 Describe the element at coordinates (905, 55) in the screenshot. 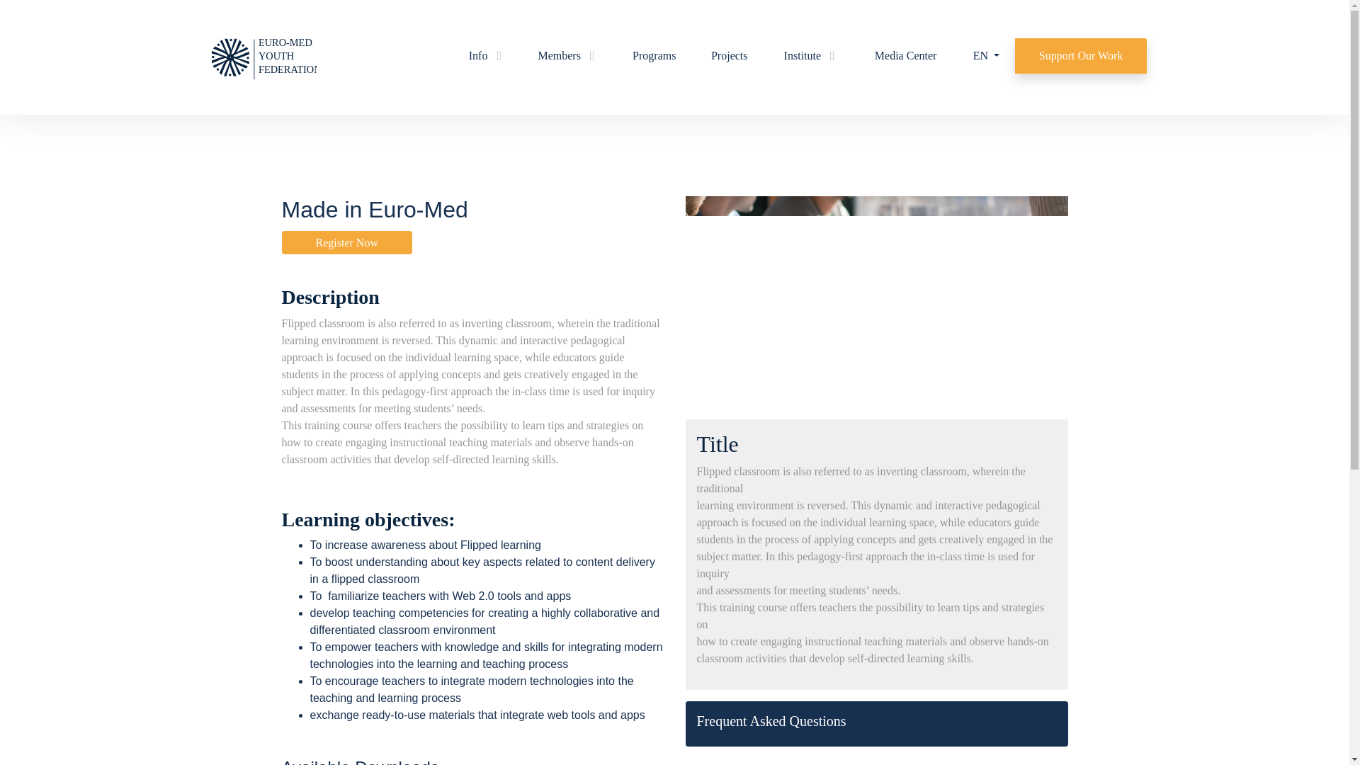

I see `Media Center` at that location.